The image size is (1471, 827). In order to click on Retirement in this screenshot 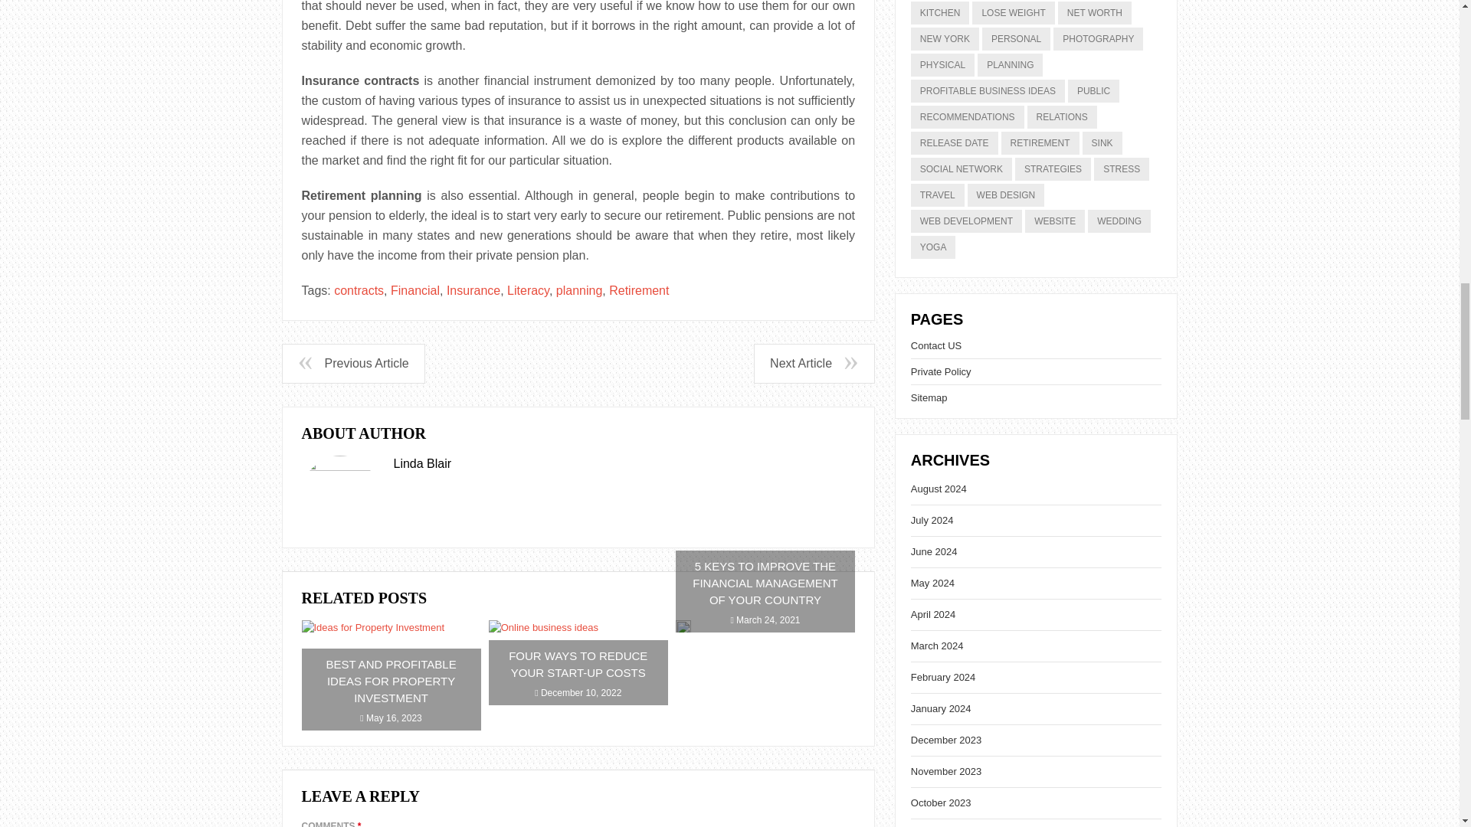, I will do `click(639, 290)`.